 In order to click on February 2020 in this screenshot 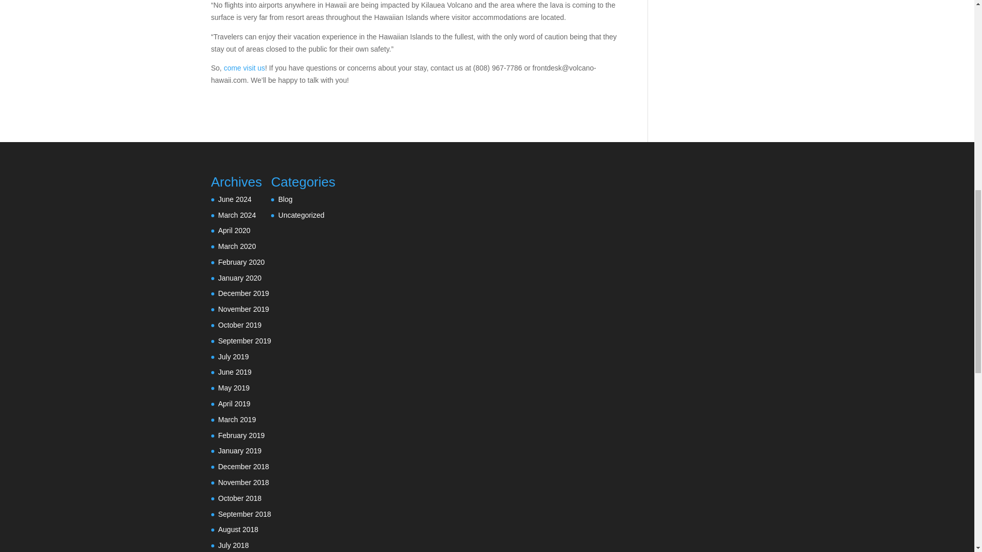, I will do `click(241, 262)`.